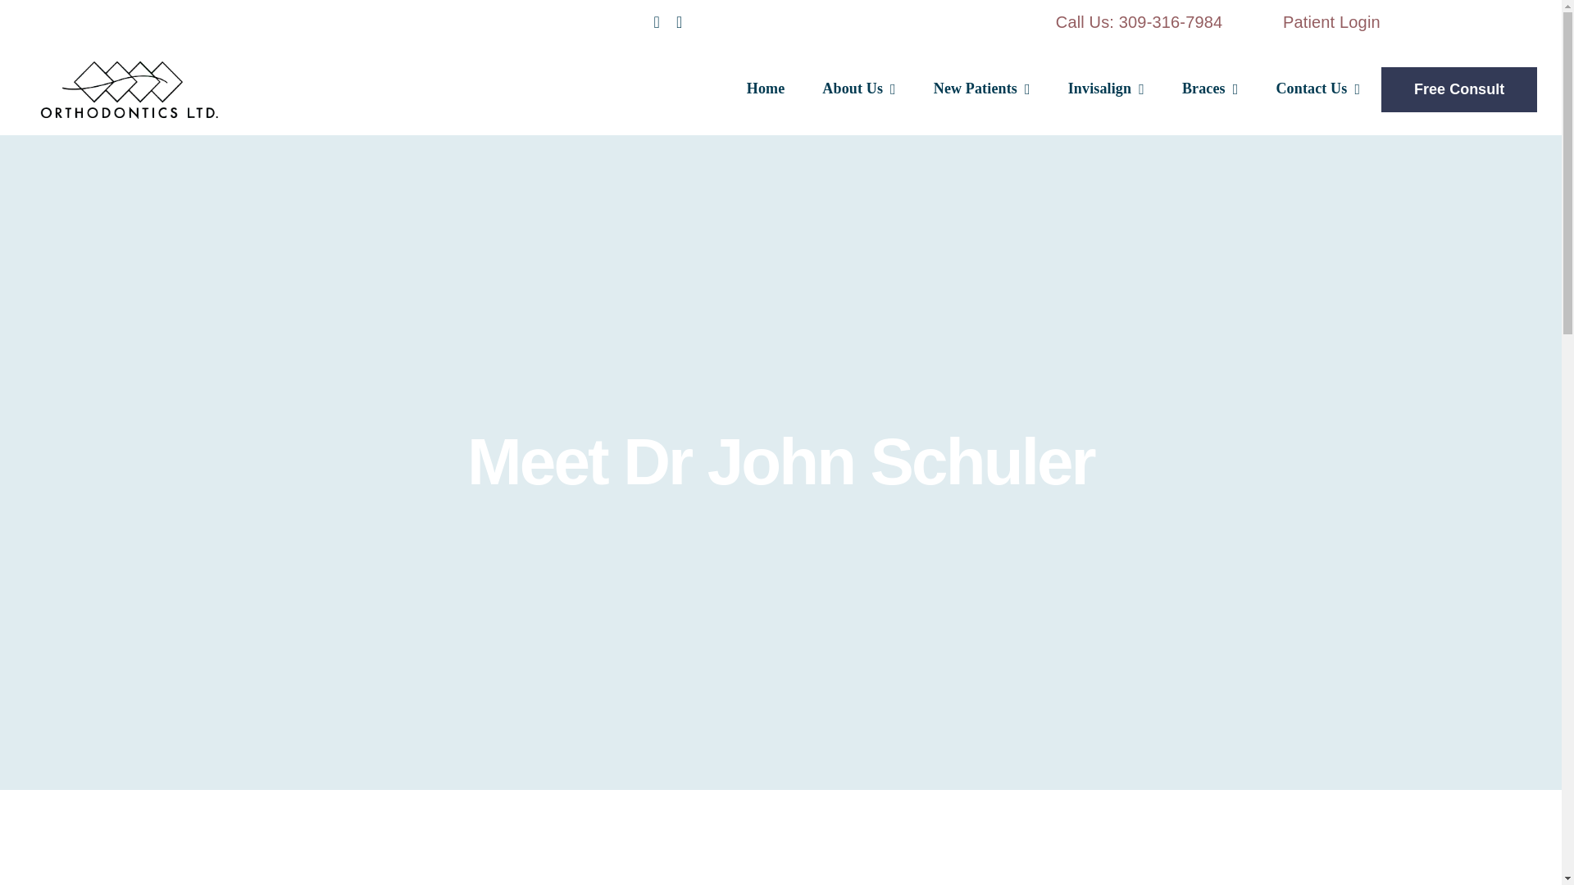 The image size is (1574, 885). I want to click on Invisalign, so click(1106, 90).